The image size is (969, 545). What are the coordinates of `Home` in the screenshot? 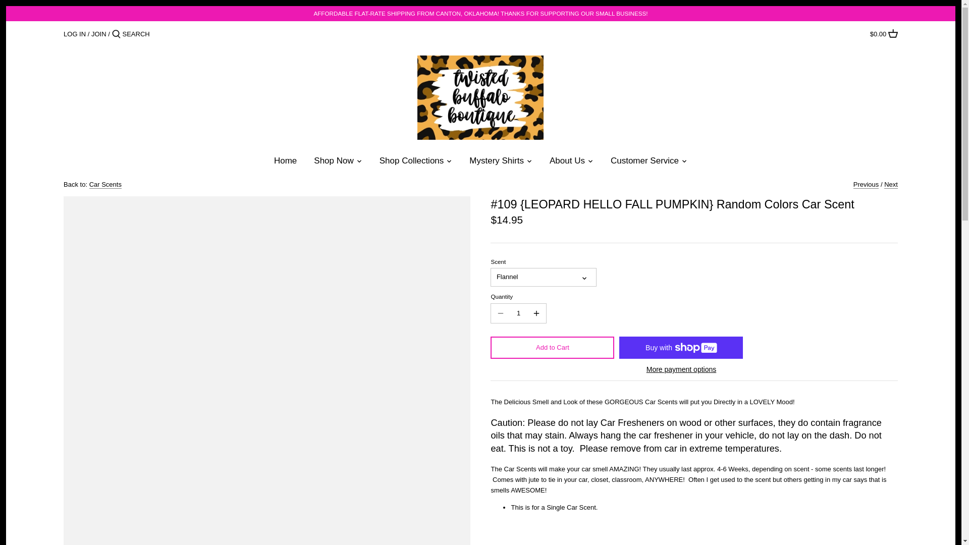 It's located at (285, 163).